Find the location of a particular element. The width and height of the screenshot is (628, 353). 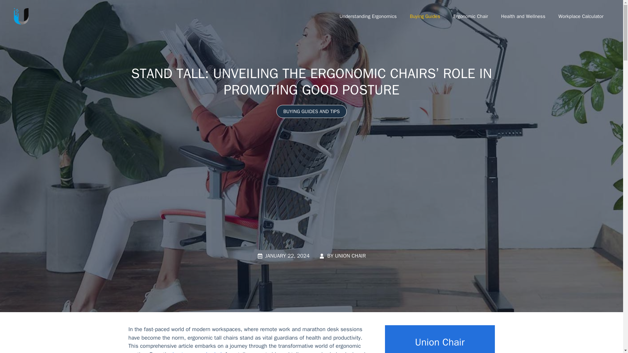

Understanding Ergonomics is located at coordinates (368, 16).